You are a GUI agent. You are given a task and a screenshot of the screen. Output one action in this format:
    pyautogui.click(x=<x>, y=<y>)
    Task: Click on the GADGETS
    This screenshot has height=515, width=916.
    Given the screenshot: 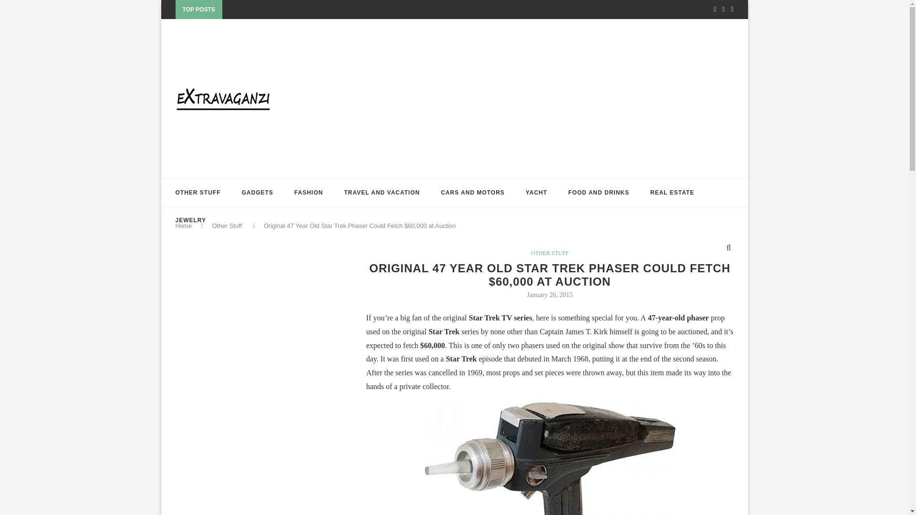 What is the action you would take?
    pyautogui.click(x=257, y=193)
    